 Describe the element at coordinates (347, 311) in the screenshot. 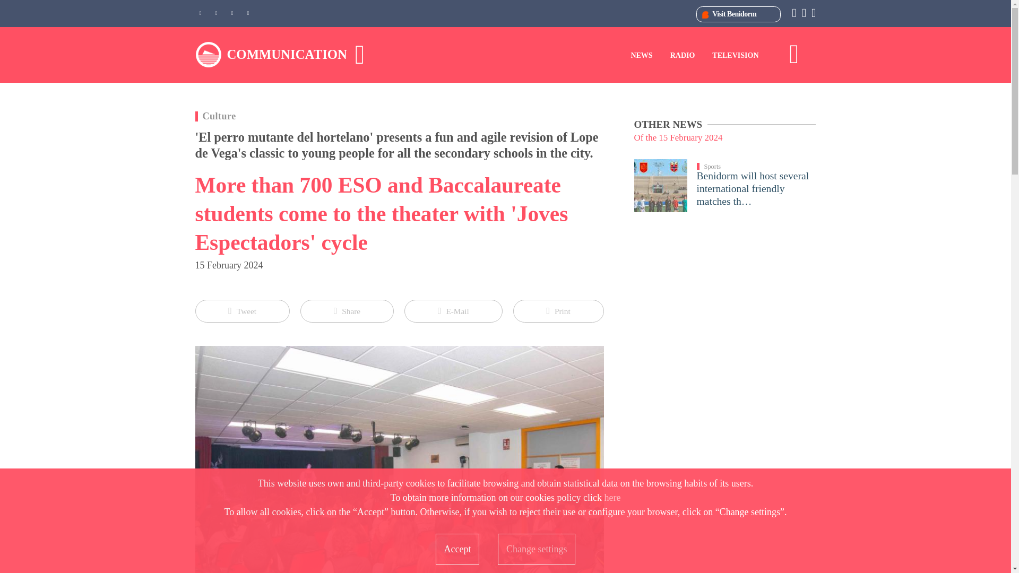

I see `Share on Facebook` at that location.